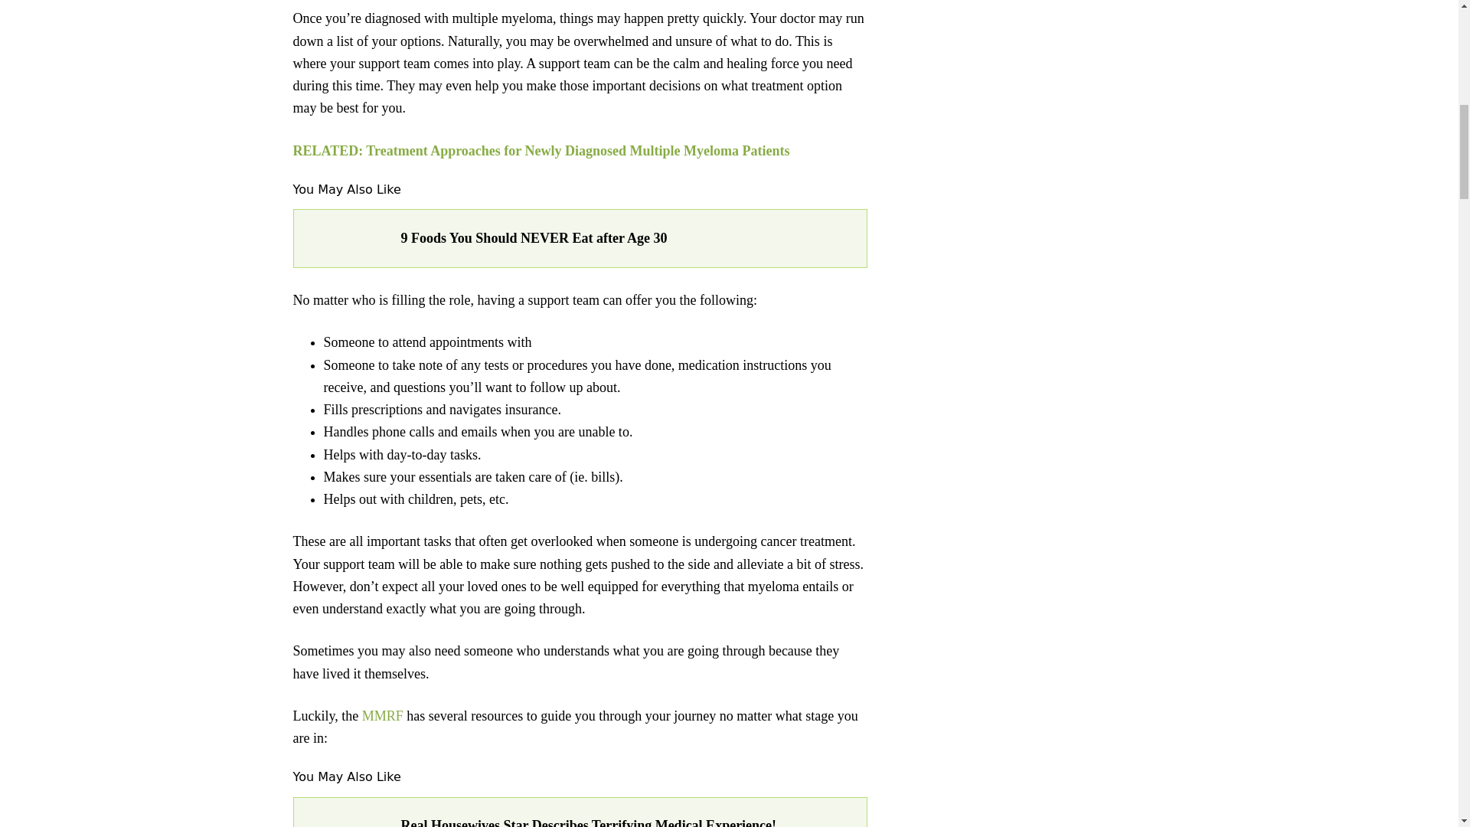  What do you see at coordinates (382, 715) in the screenshot?
I see `MMRF` at bounding box center [382, 715].